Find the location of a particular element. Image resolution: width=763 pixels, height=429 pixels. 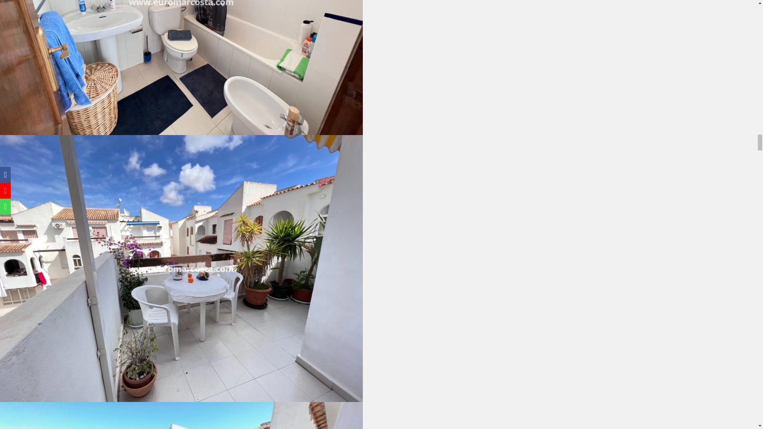

Short time rental - Penthouse - Torrevieja - TORREVIEJA is located at coordinates (181, 415).